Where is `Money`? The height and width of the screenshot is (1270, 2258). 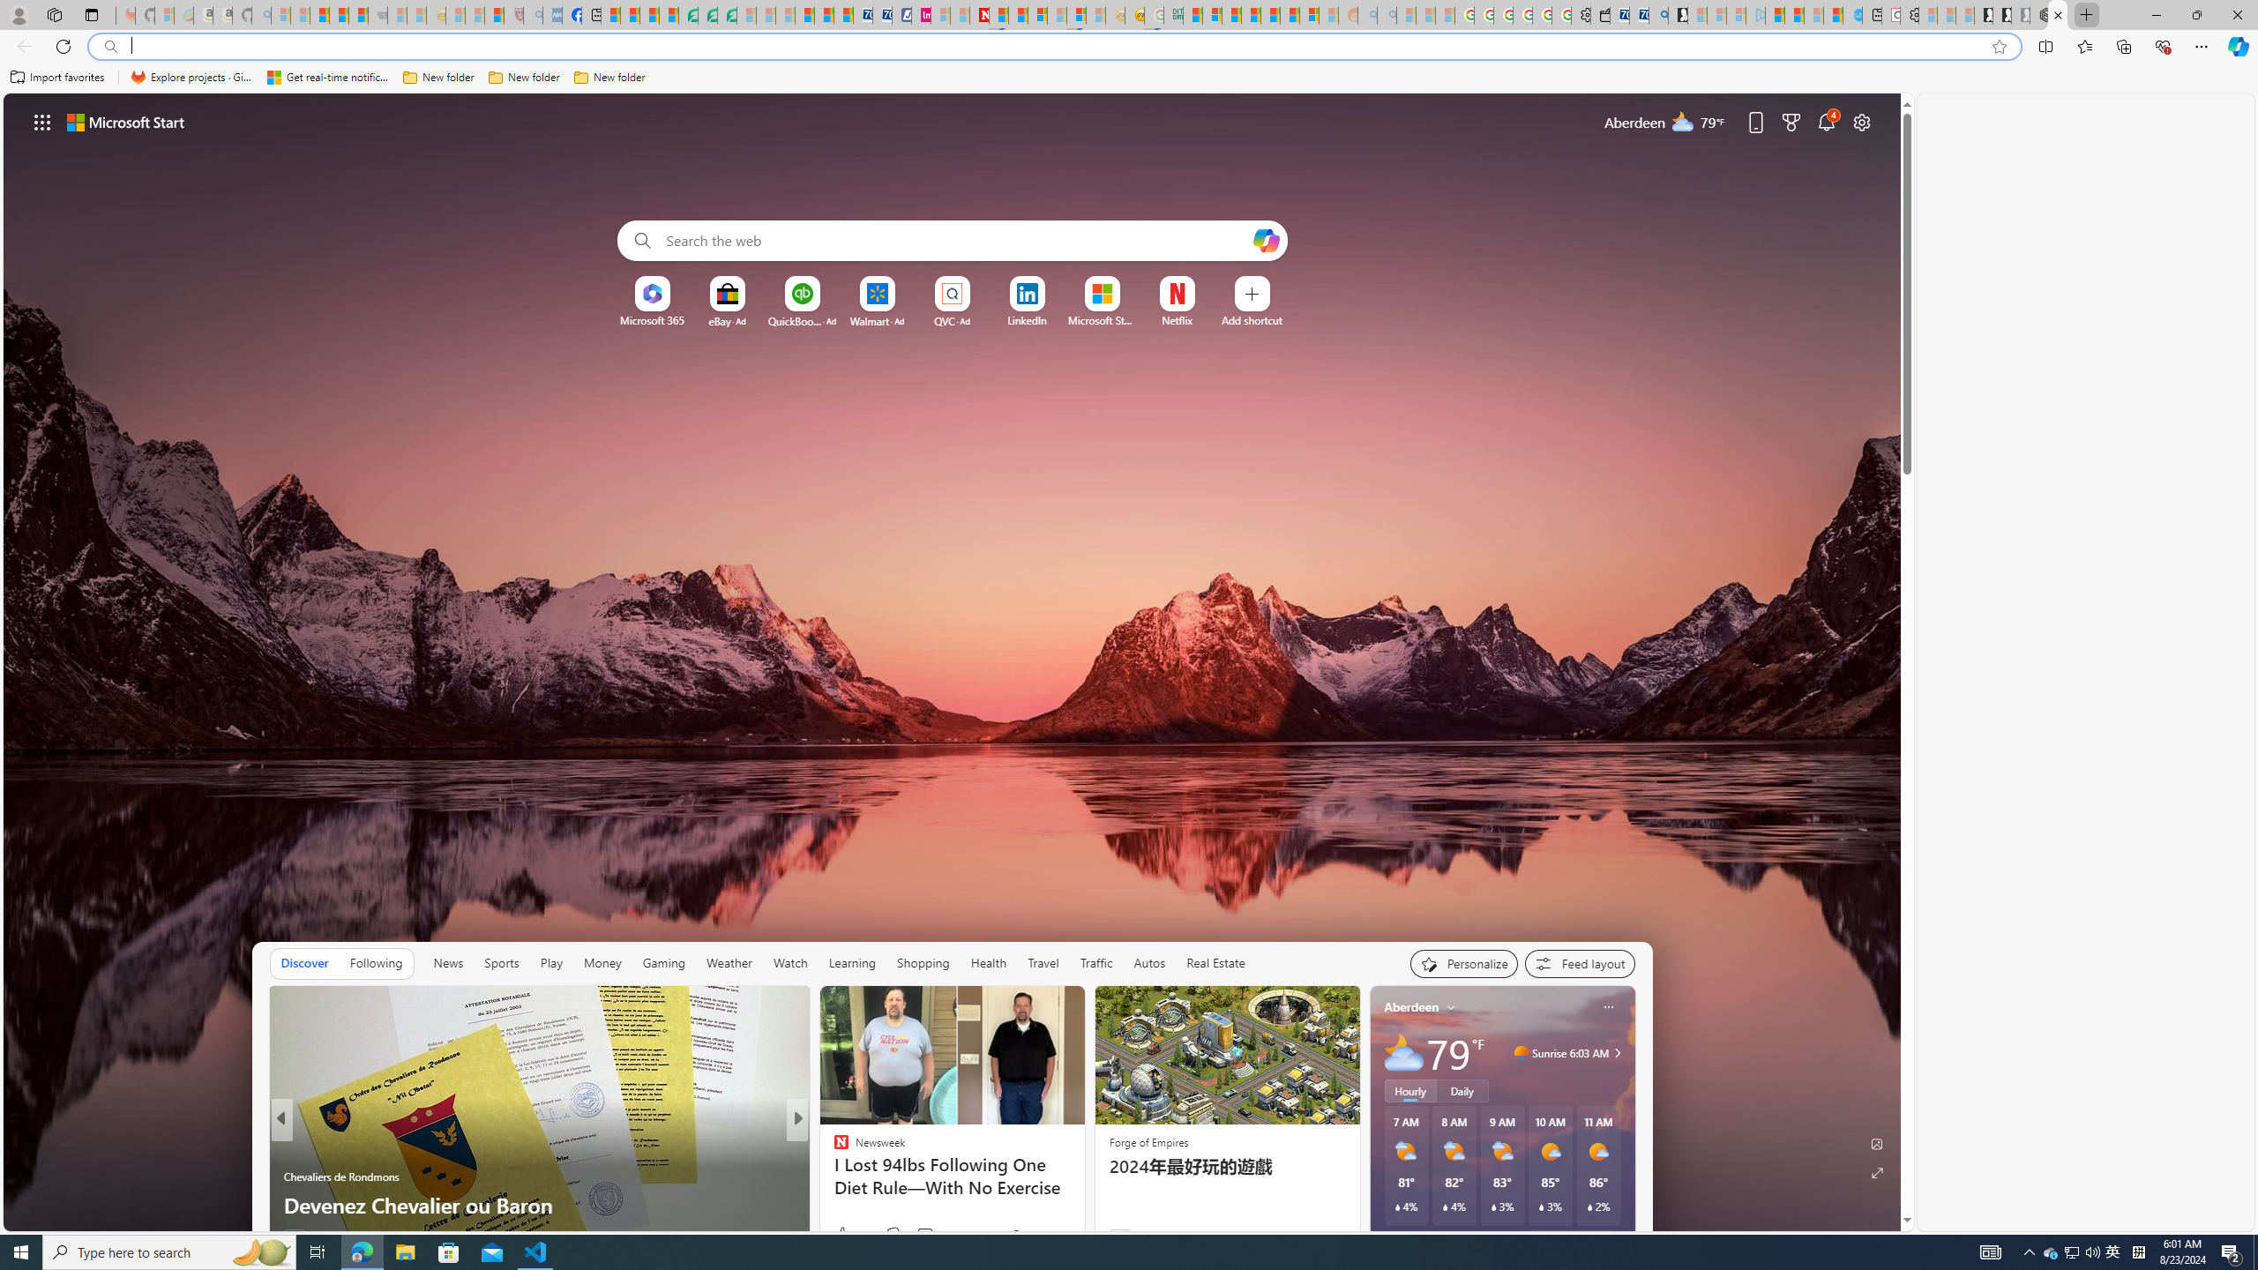 Money is located at coordinates (602, 963).